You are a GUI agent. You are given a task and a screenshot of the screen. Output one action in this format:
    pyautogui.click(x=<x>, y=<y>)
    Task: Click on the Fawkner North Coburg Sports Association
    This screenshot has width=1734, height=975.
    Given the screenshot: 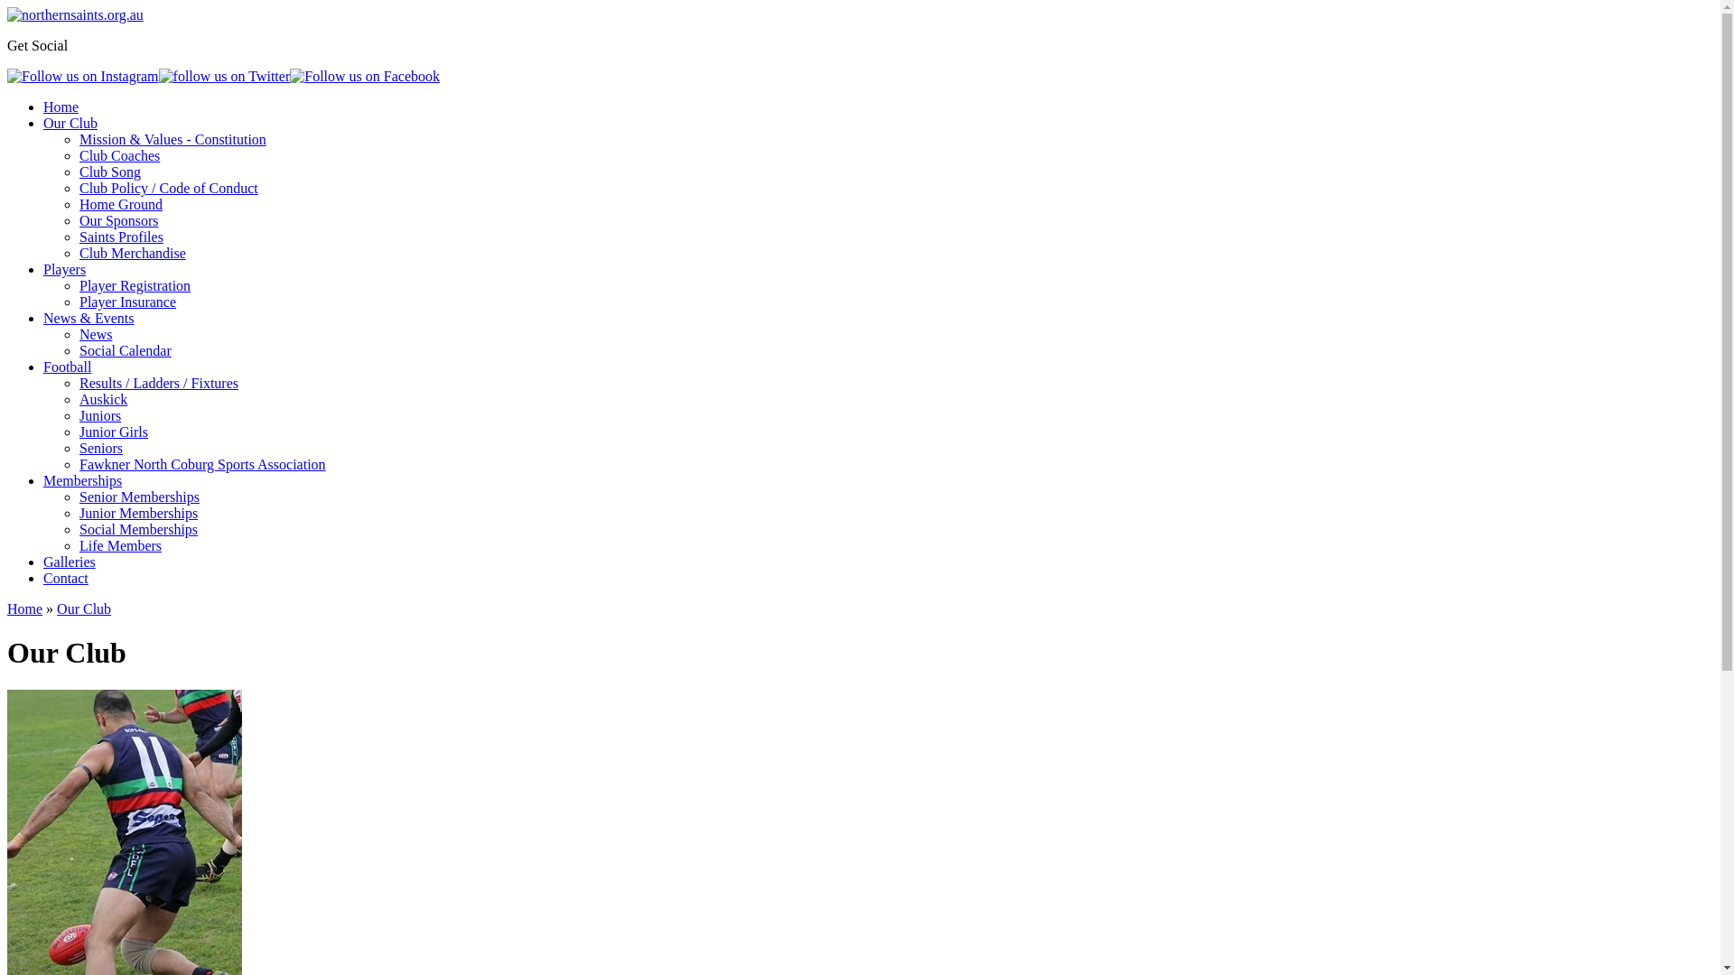 What is the action you would take?
    pyautogui.click(x=202, y=464)
    